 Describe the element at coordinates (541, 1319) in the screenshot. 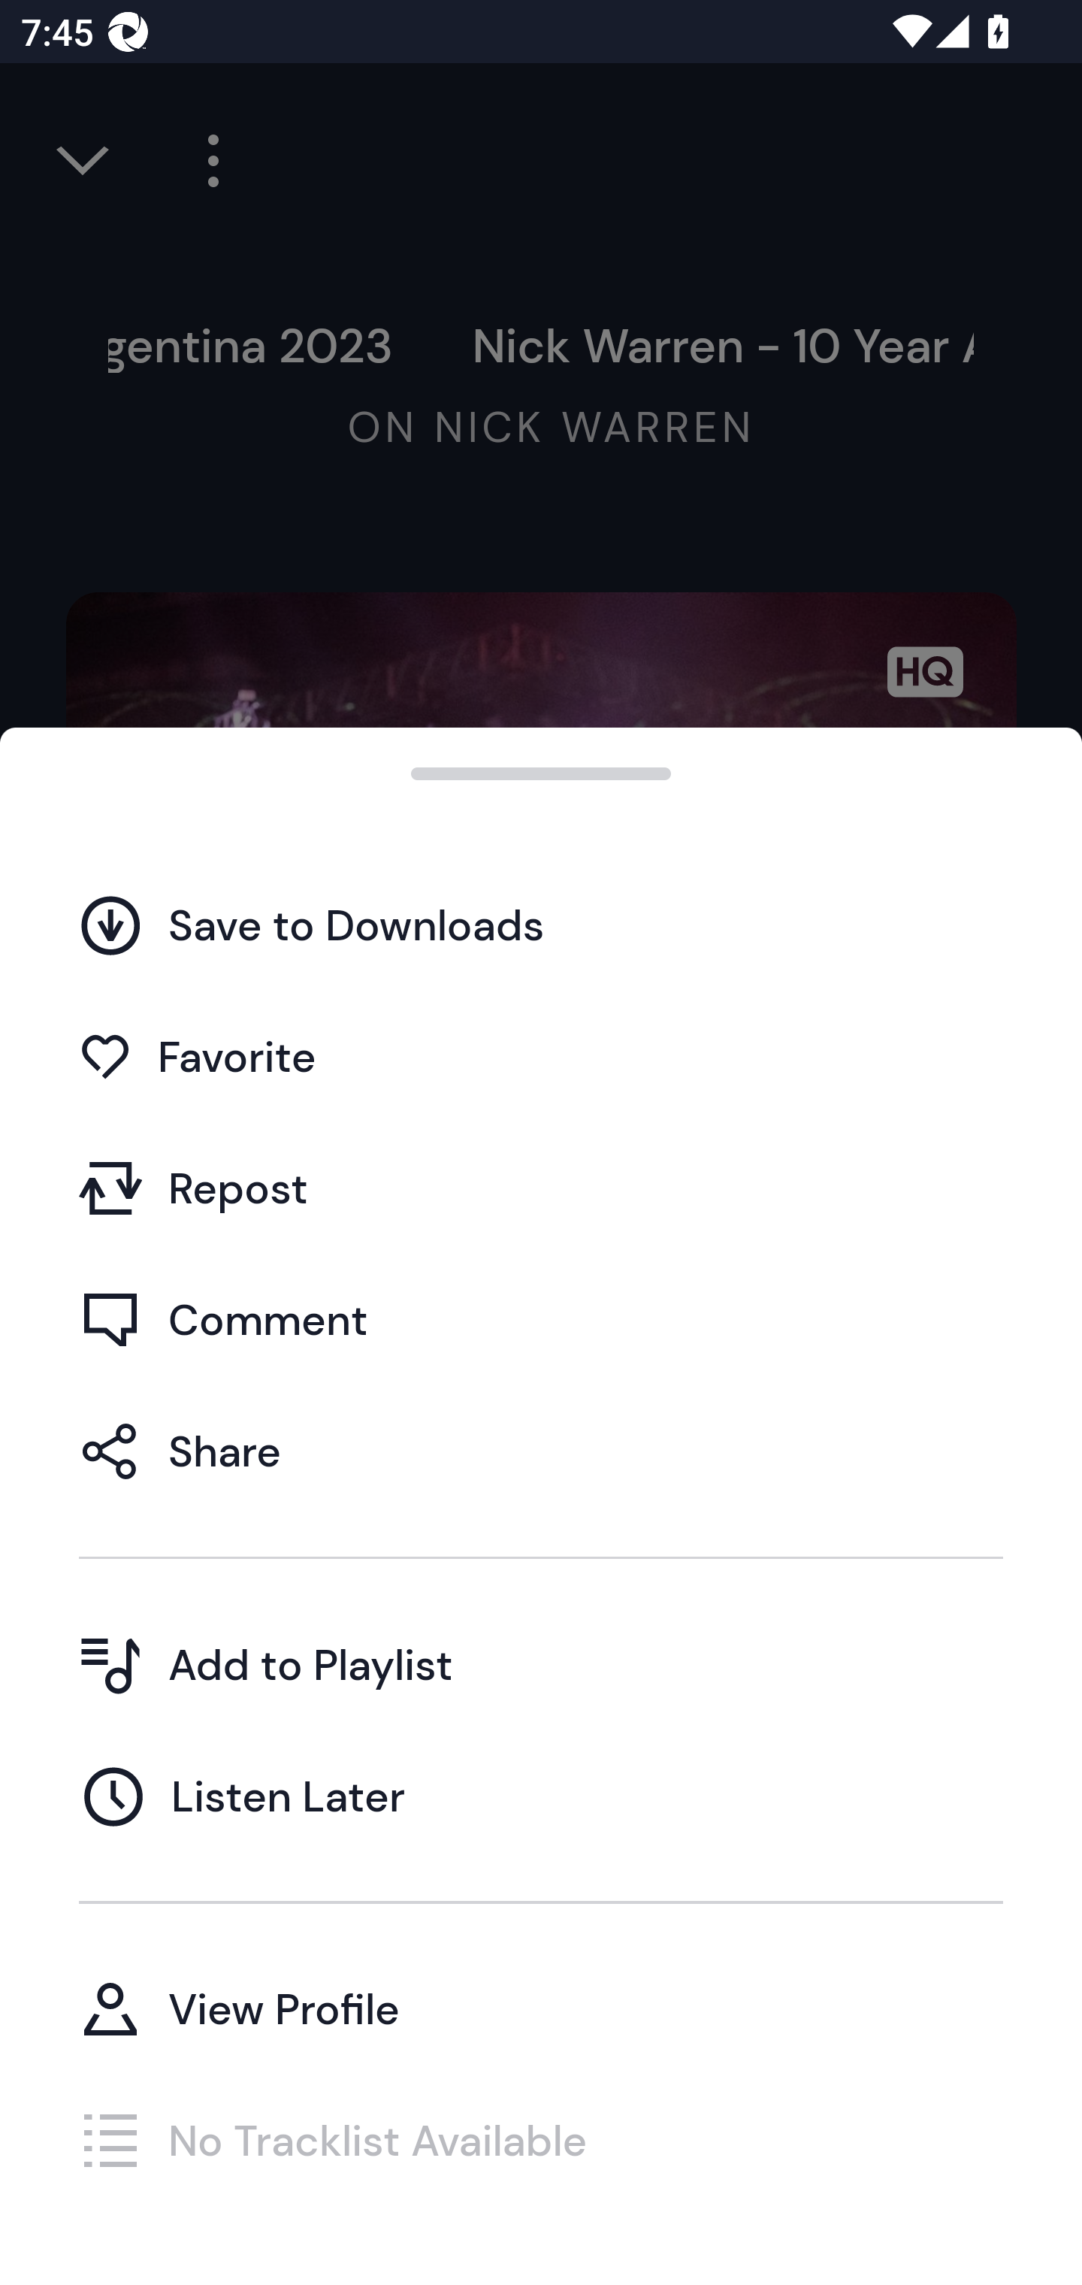

I see `Comment` at that location.